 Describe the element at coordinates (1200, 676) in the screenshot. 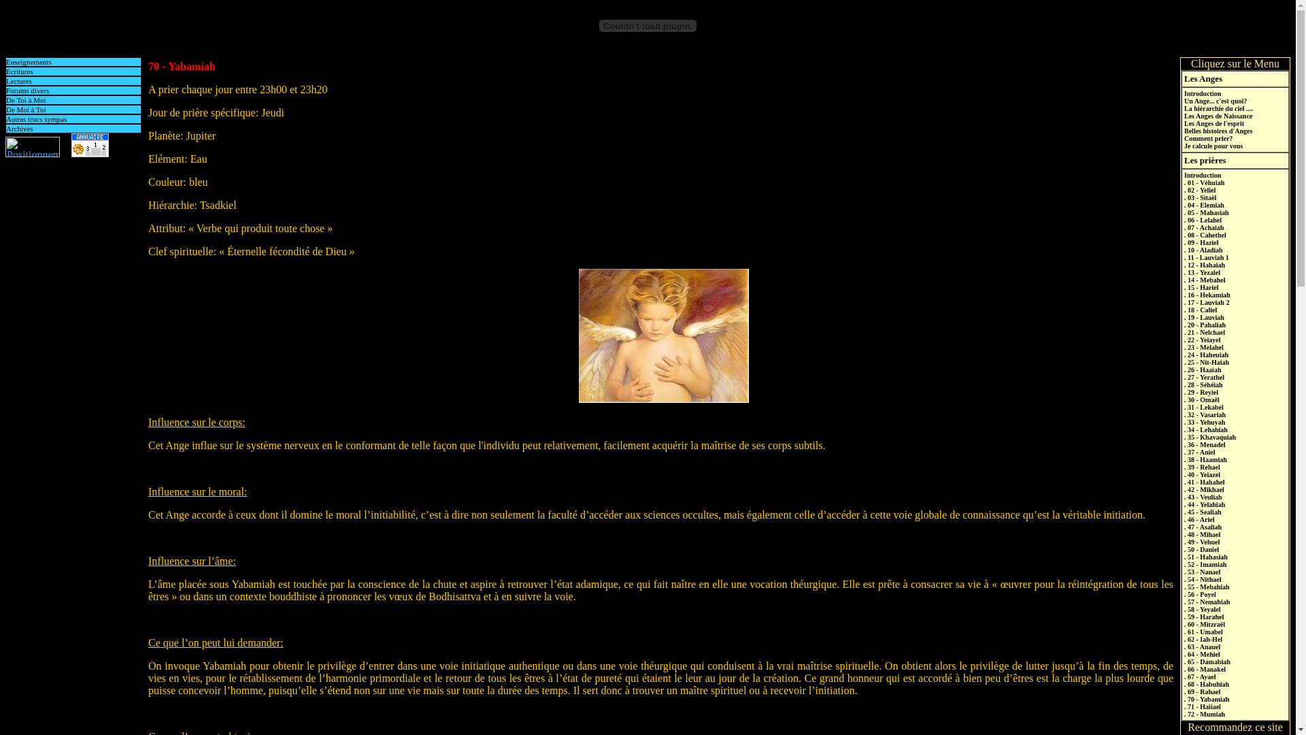

I see `. 67 - Ayael` at that location.